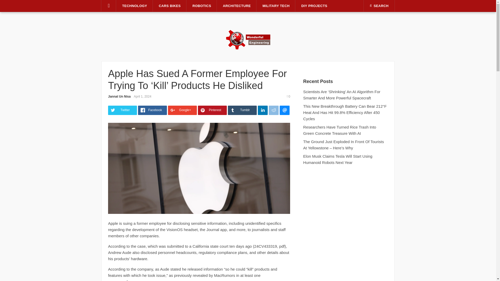 The image size is (500, 281). I want to click on Twitter, so click(122, 110).